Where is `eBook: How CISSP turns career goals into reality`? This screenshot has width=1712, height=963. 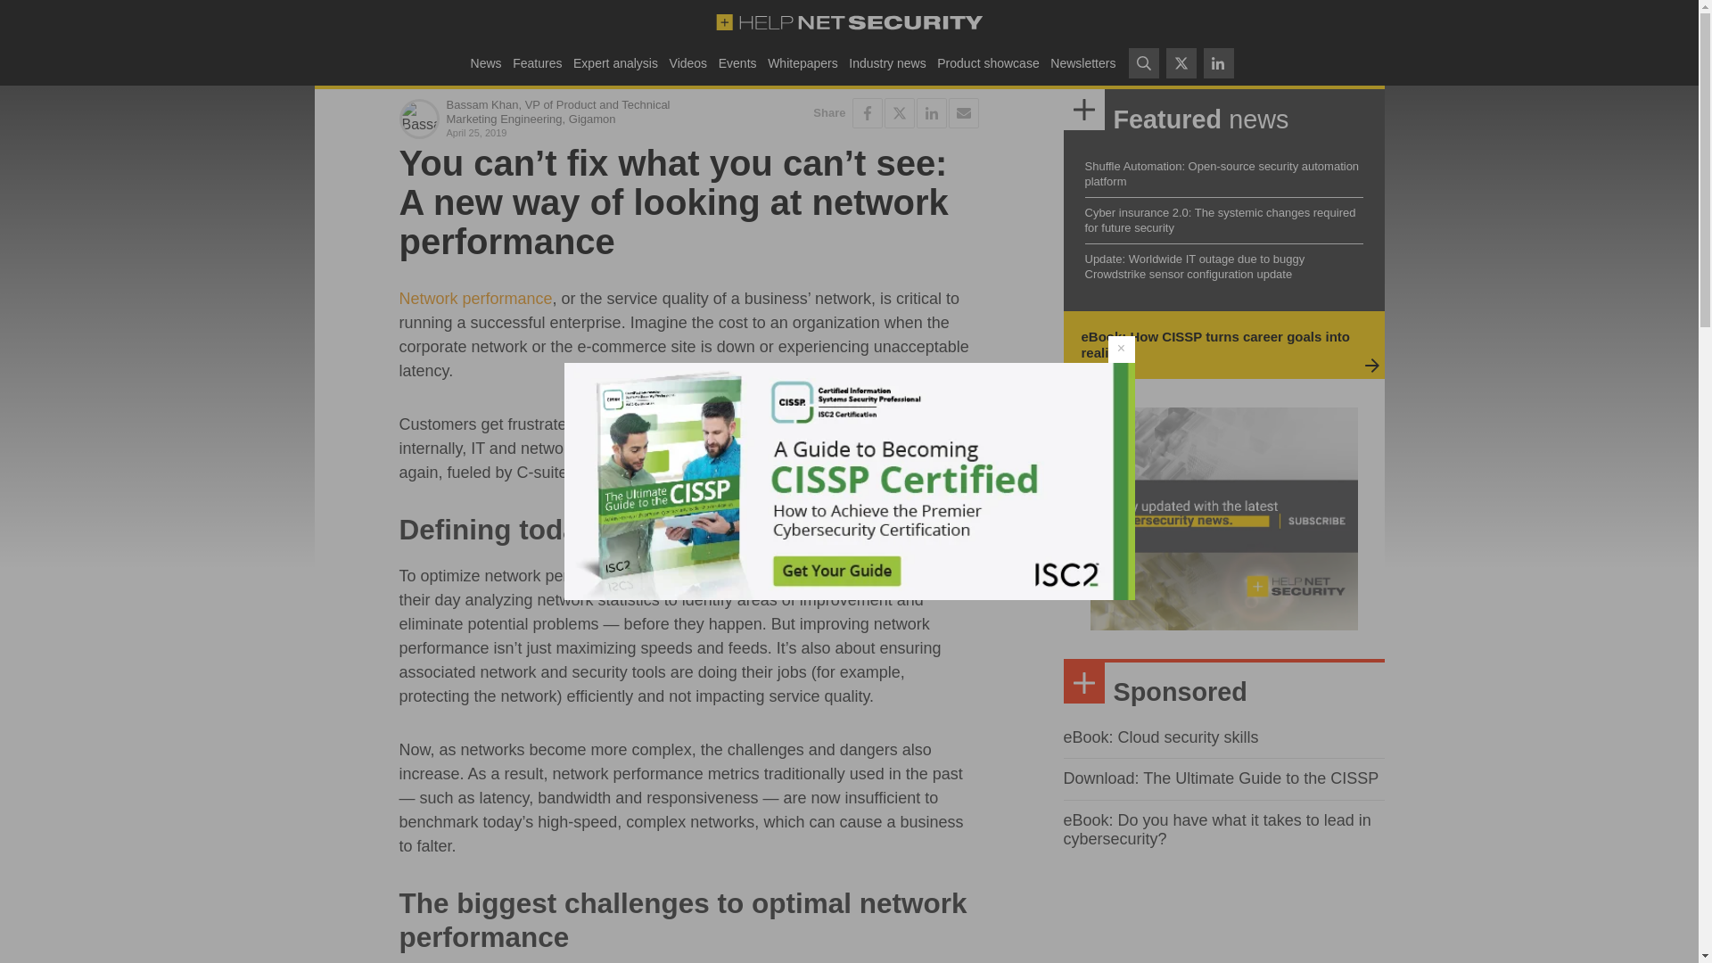 eBook: How CISSP turns career goals into reality is located at coordinates (1214, 344).